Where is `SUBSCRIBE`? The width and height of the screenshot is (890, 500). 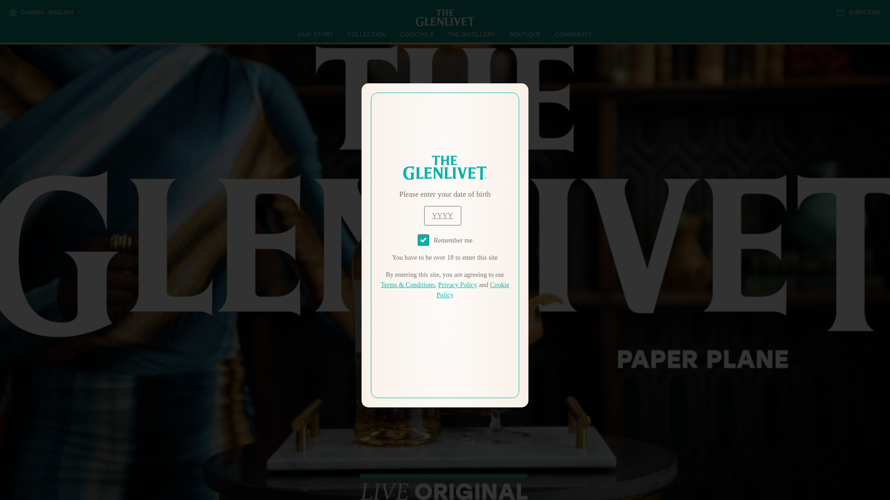 SUBSCRIBE is located at coordinates (858, 12).